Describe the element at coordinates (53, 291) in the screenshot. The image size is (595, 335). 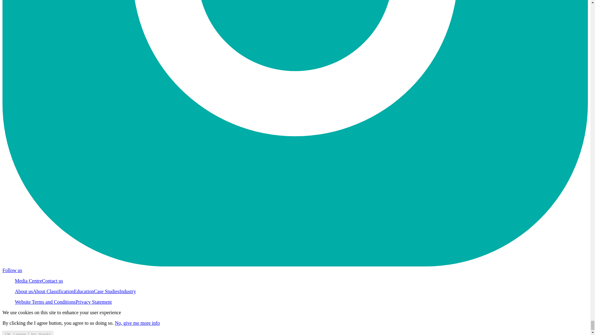
I see `About Classification` at that location.